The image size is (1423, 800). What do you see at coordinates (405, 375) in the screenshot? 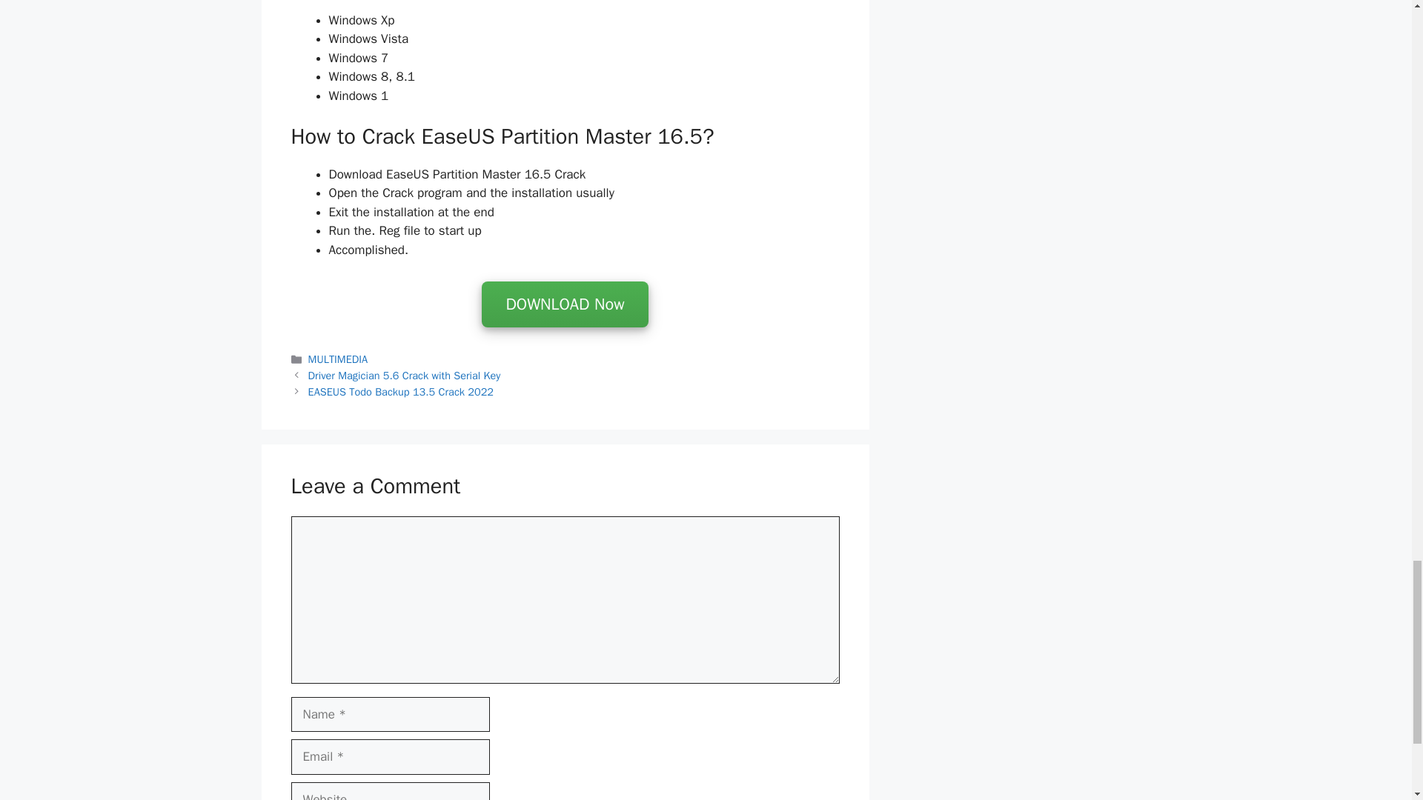
I see `Driver Magician 5.6 Crack with Serial Key` at bounding box center [405, 375].